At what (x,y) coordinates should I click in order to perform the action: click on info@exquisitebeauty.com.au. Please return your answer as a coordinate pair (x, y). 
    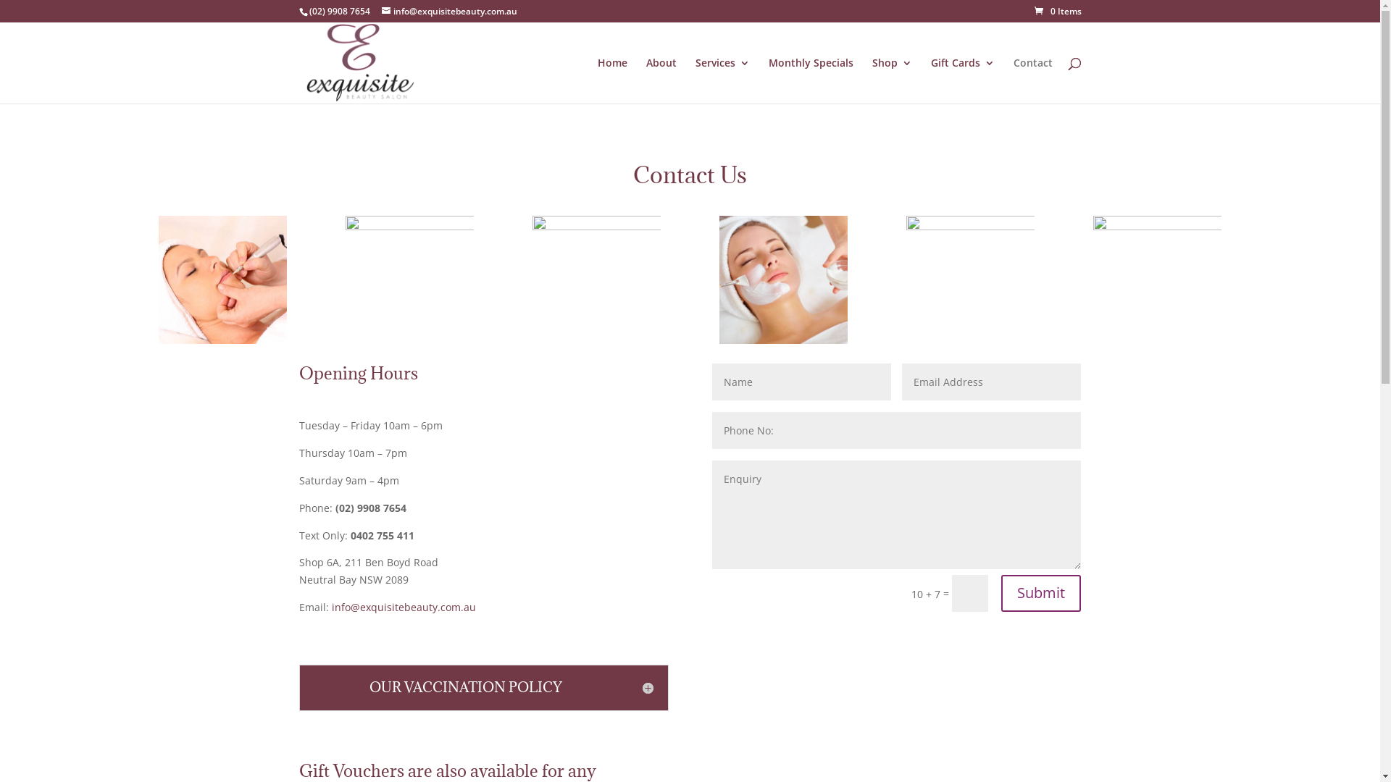
    Looking at the image, I should click on (449, 12).